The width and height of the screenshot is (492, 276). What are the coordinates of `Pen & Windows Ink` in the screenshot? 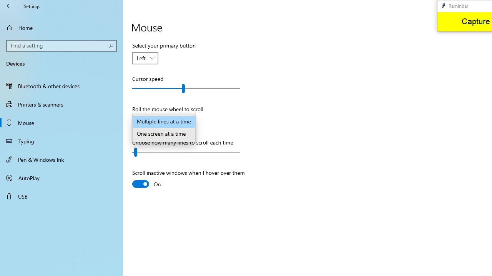 It's located at (61, 159).